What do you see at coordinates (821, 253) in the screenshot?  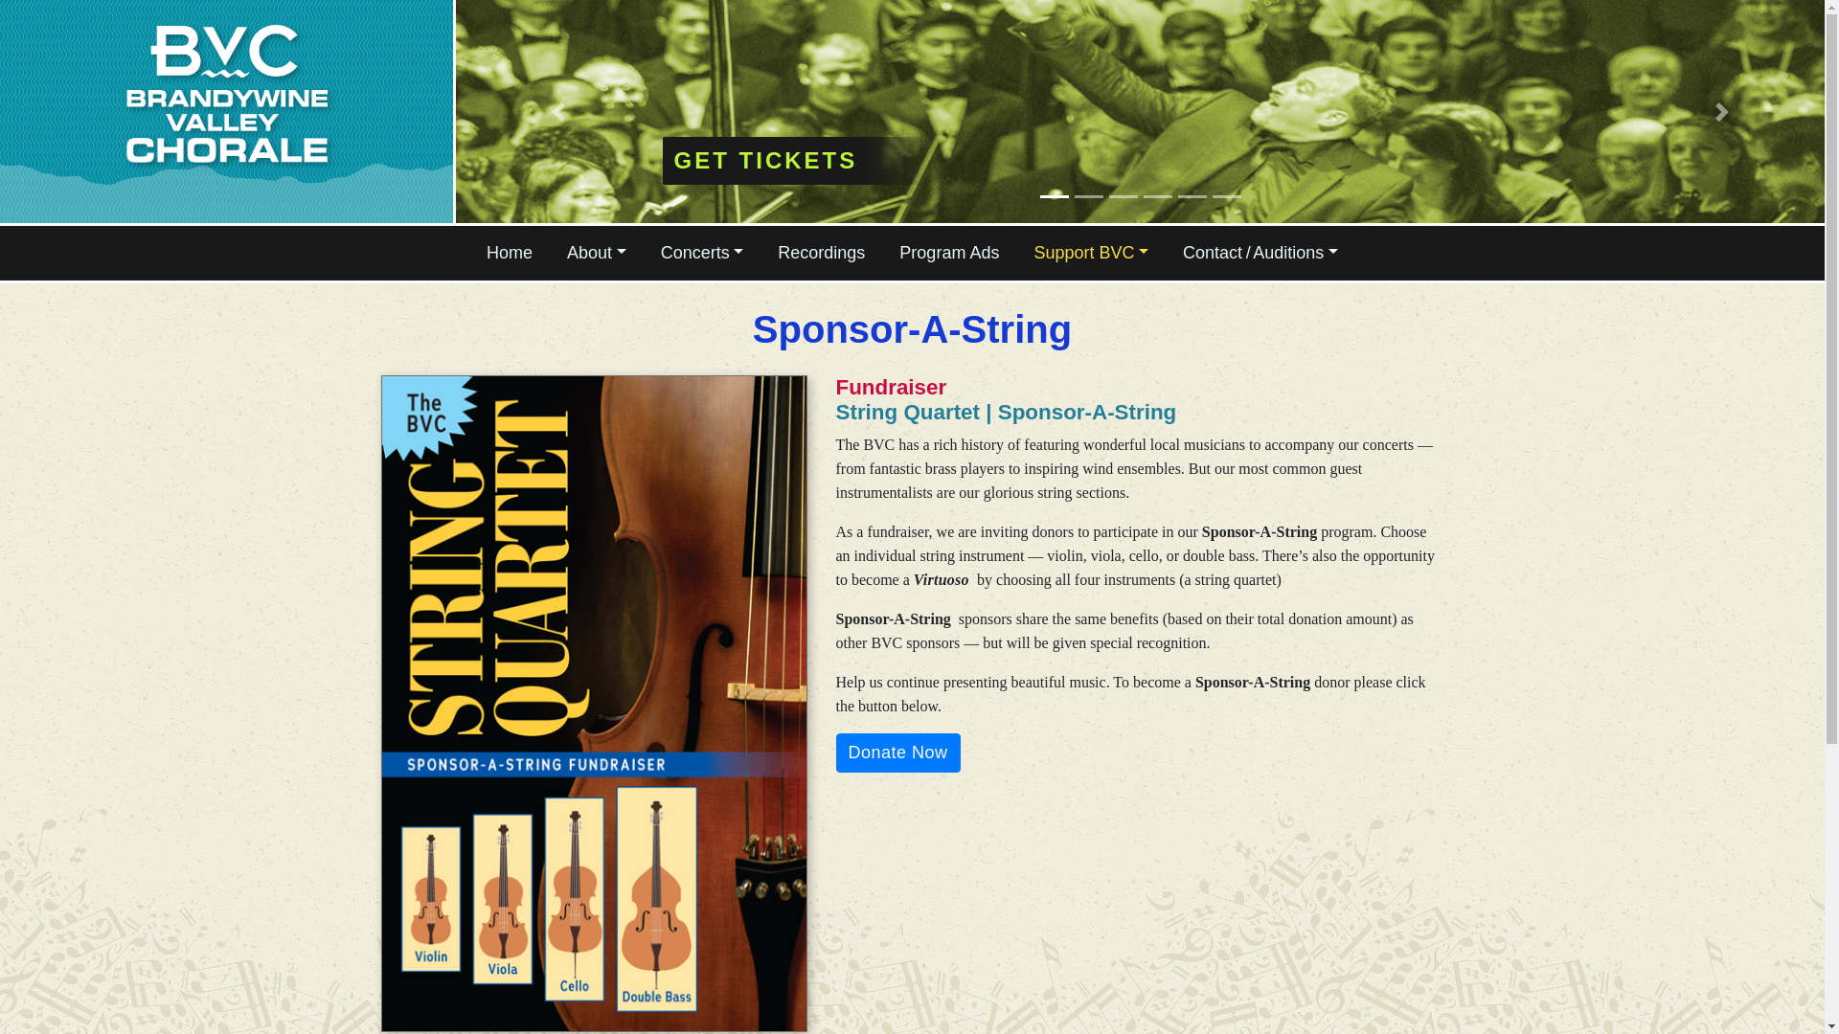 I see `Recordings` at bounding box center [821, 253].